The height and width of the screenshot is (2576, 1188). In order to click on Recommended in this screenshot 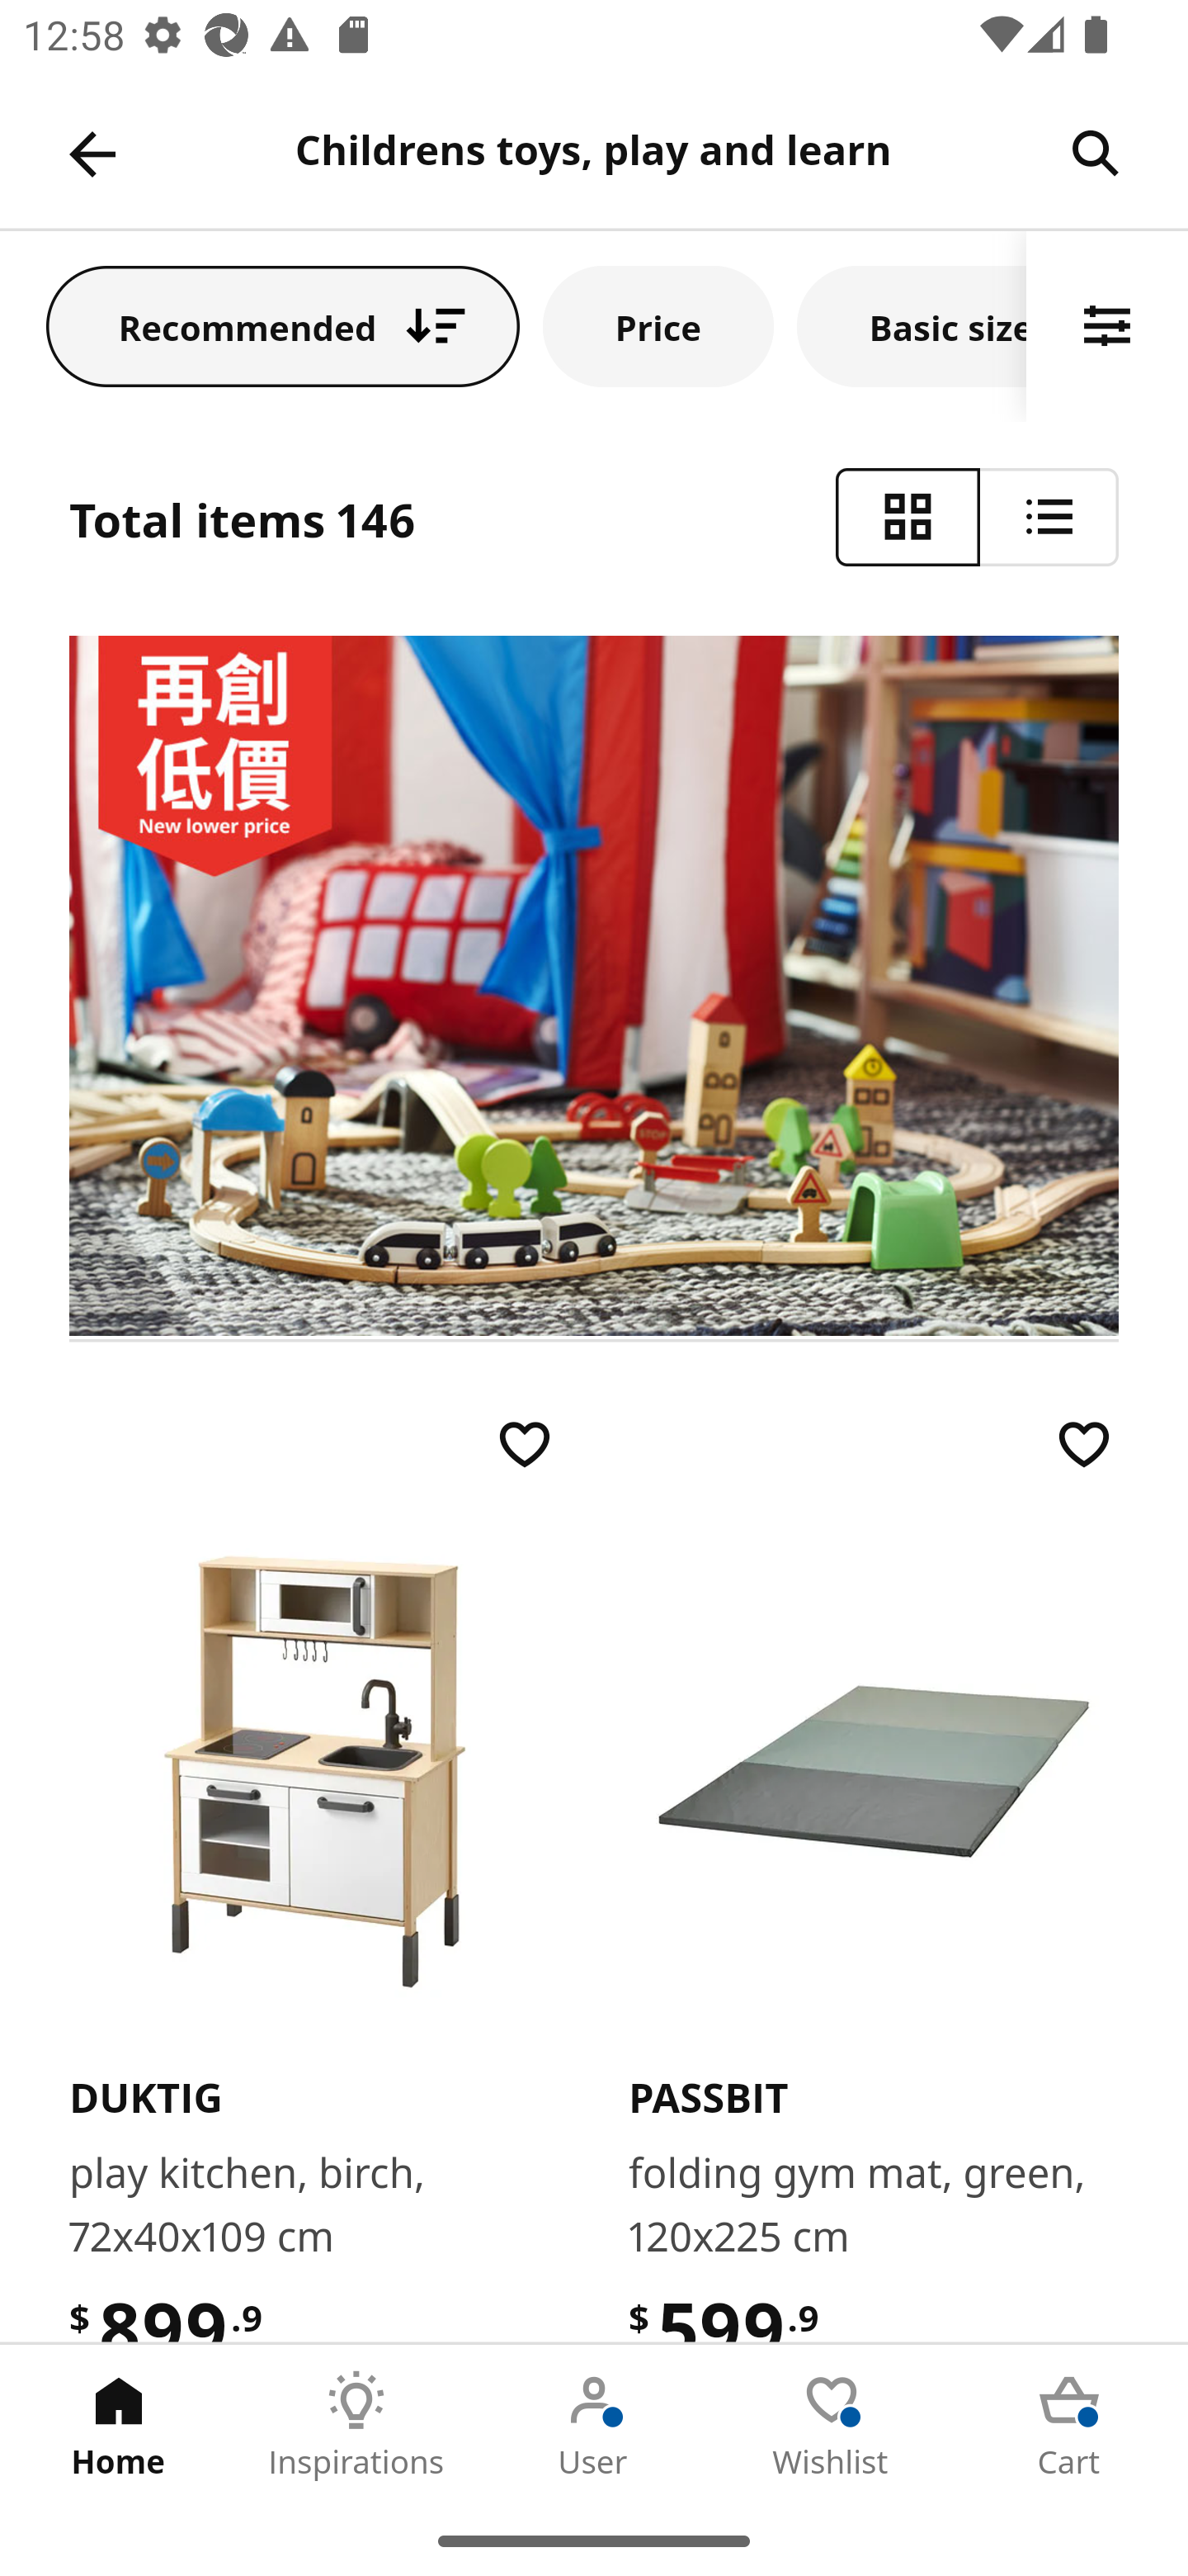, I will do `click(283, 325)`.